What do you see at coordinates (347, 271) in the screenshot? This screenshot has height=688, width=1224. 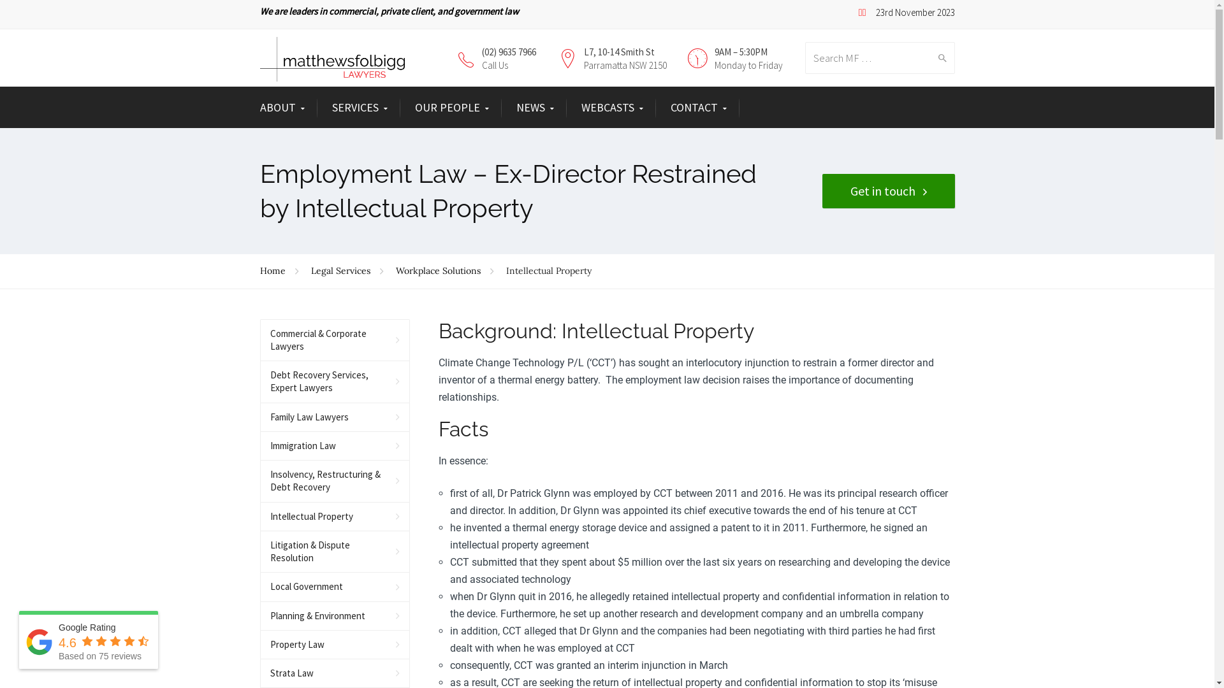 I see `Legal Services` at bounding box center [347, 271].